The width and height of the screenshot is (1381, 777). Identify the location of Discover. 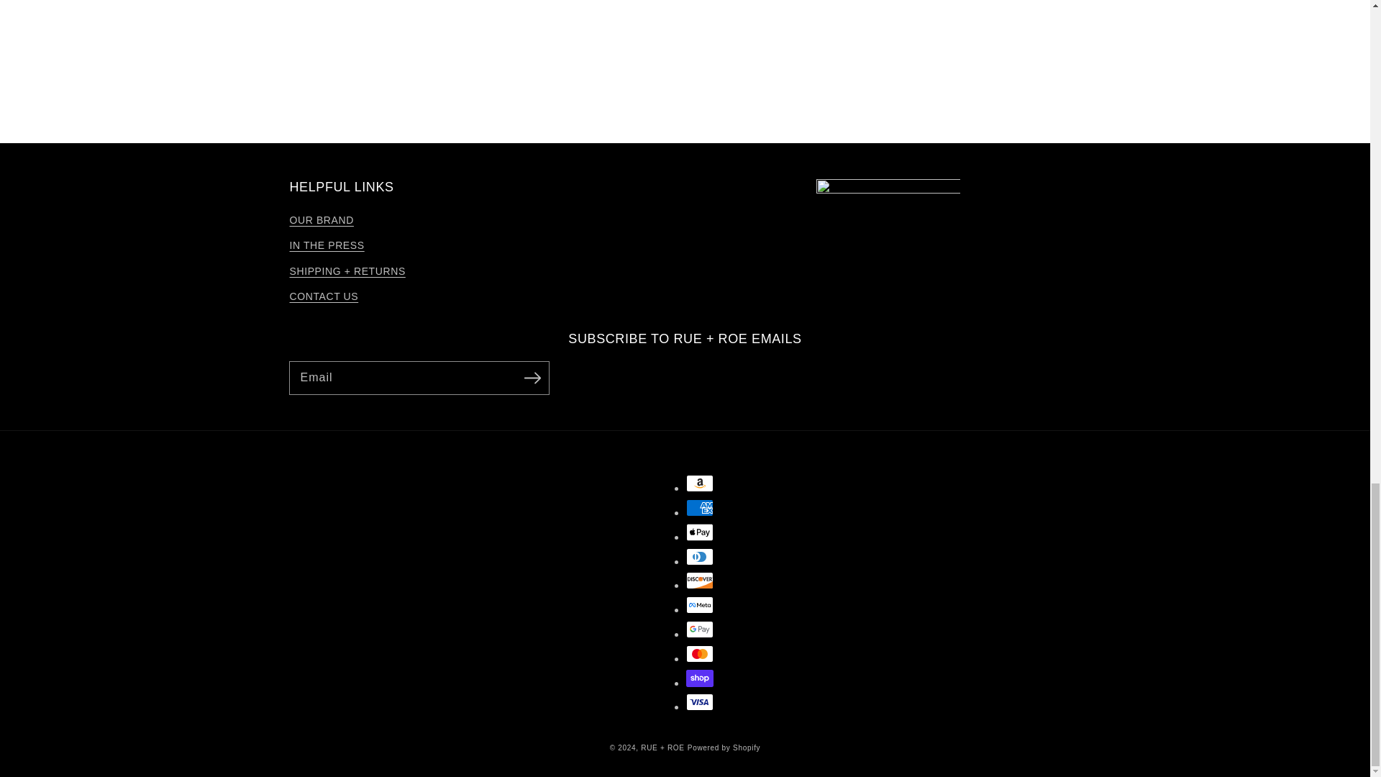
(700, 580).